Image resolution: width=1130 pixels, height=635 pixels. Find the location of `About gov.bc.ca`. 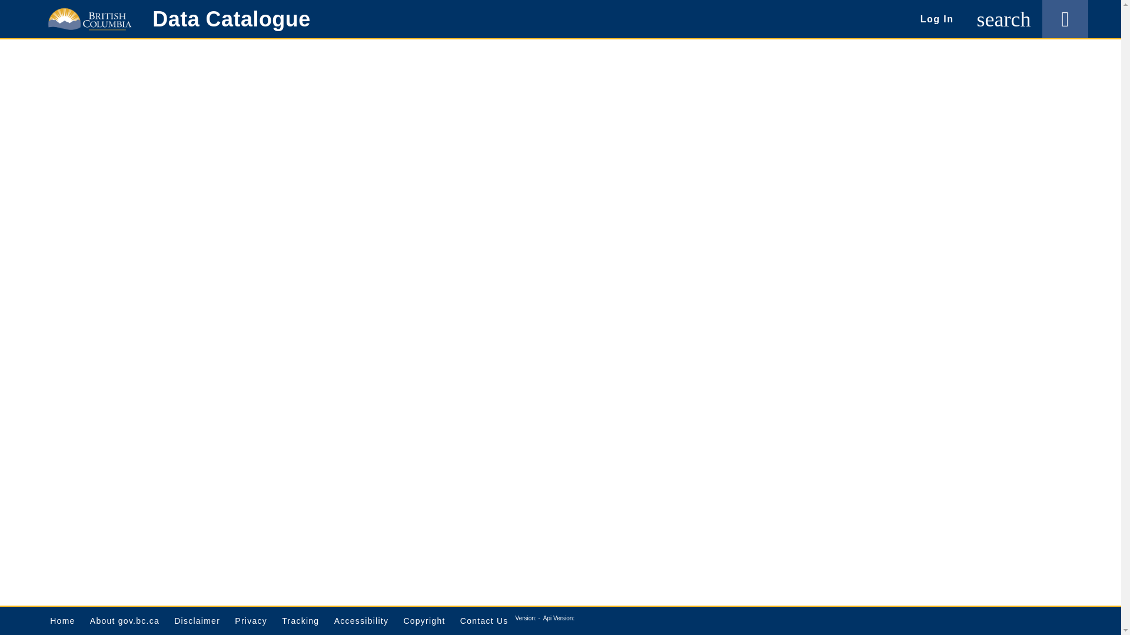

About gov.bc.ca is located at coordinates (125, 621).